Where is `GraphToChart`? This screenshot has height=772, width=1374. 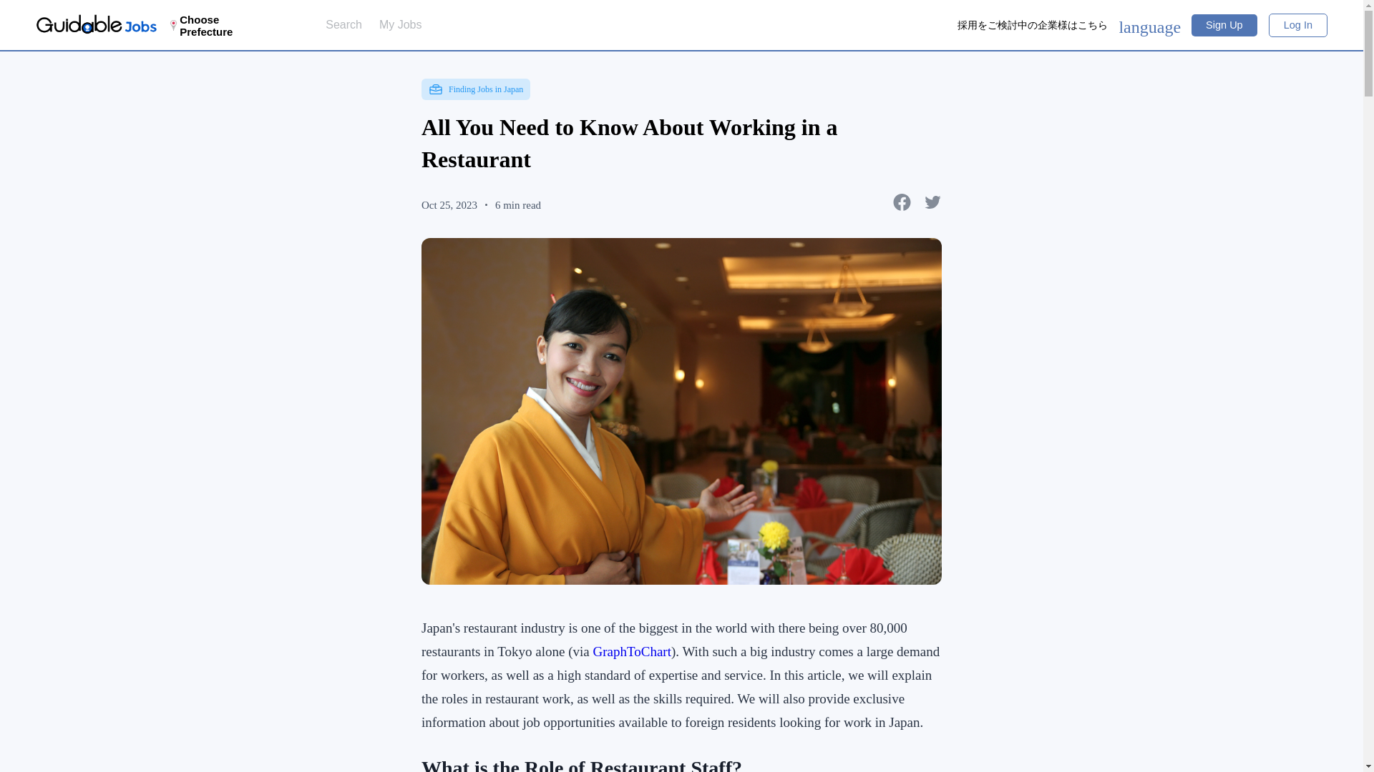
GraphToChart is located at coordinates (631, 650).